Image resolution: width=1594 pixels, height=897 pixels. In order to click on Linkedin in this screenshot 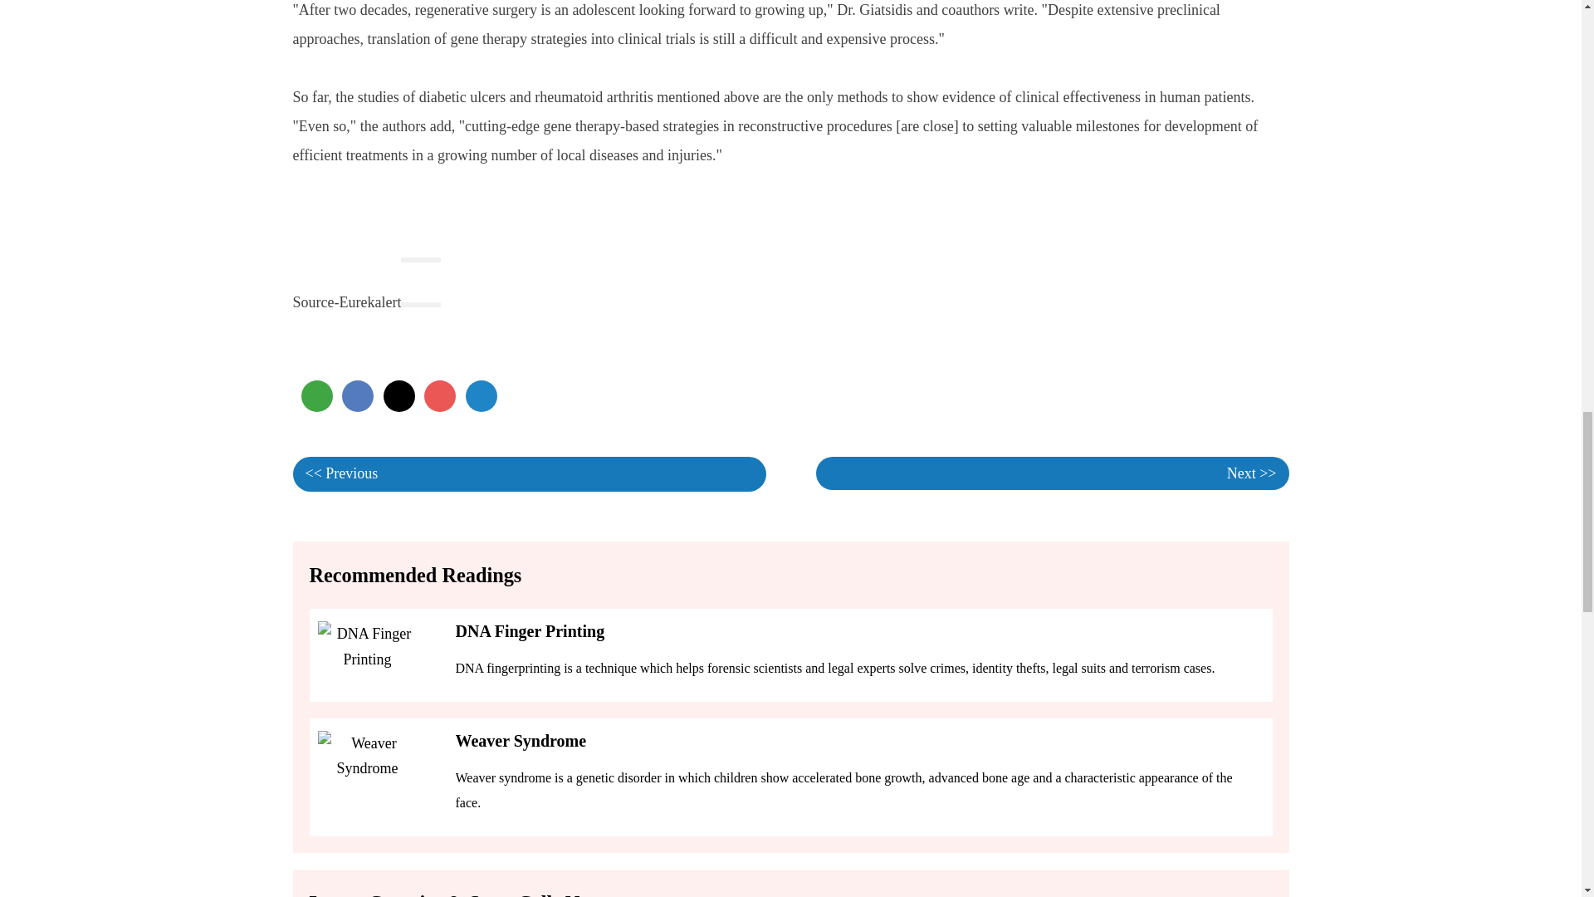, I will do `click(480, 395)`.